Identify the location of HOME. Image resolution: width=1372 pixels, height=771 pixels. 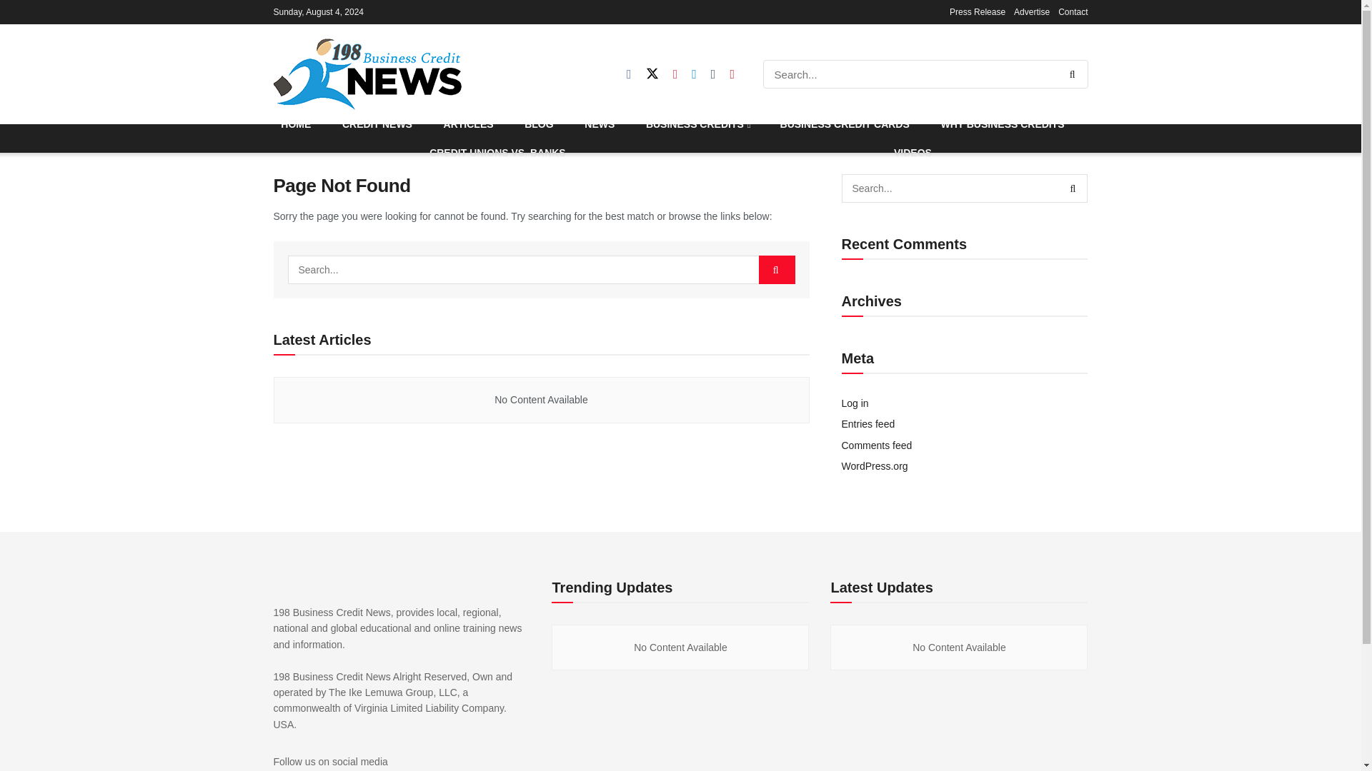
(296, 124).